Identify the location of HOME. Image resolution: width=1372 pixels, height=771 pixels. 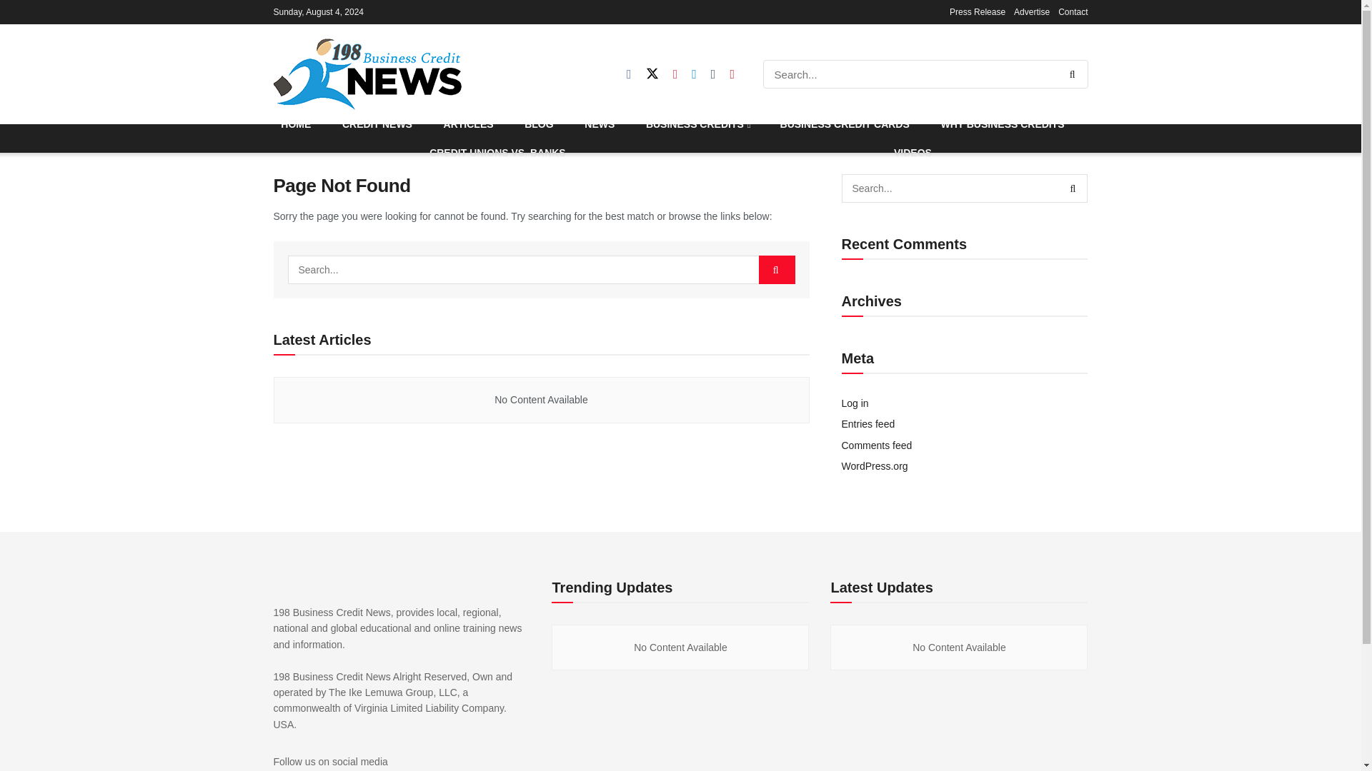
(296, 124).